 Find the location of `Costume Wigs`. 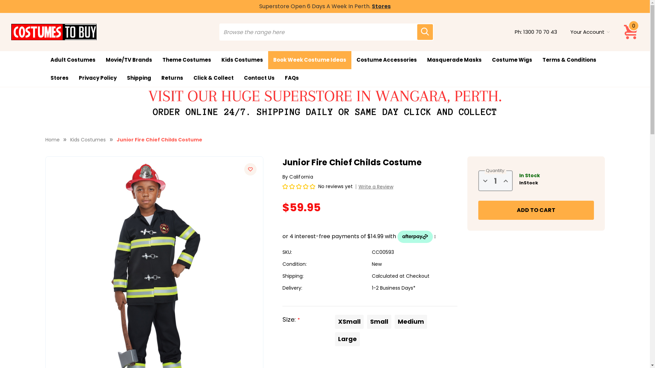

Costume Wigs is located at coordinates (512, 60).